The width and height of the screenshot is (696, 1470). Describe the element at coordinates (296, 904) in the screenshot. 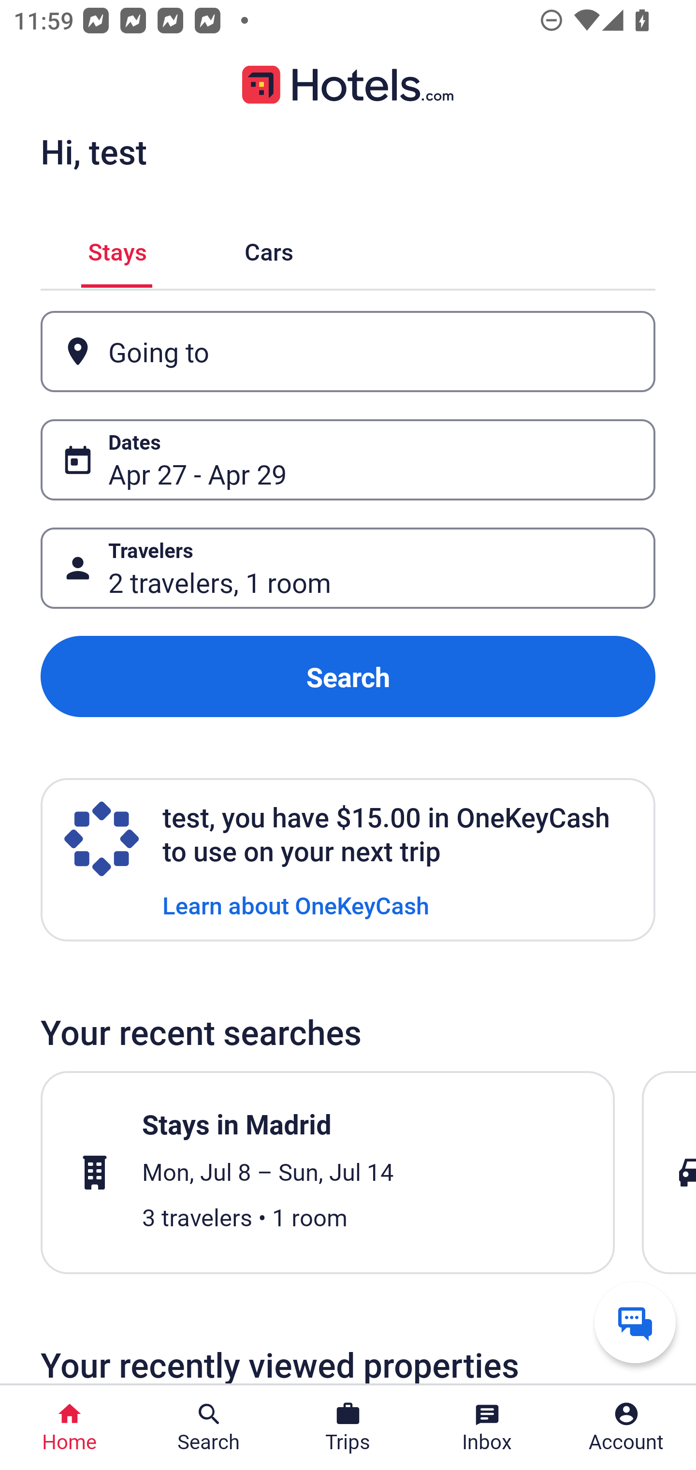

I see `Learn about OneKeyCash Learn about OneKeyCash Link` at that location.